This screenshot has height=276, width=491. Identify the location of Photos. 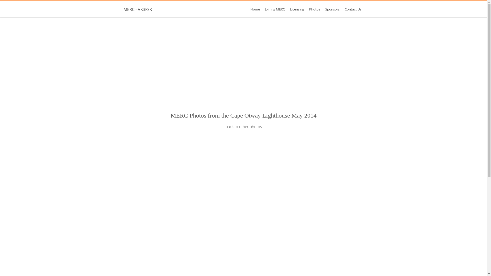
(315, 9).